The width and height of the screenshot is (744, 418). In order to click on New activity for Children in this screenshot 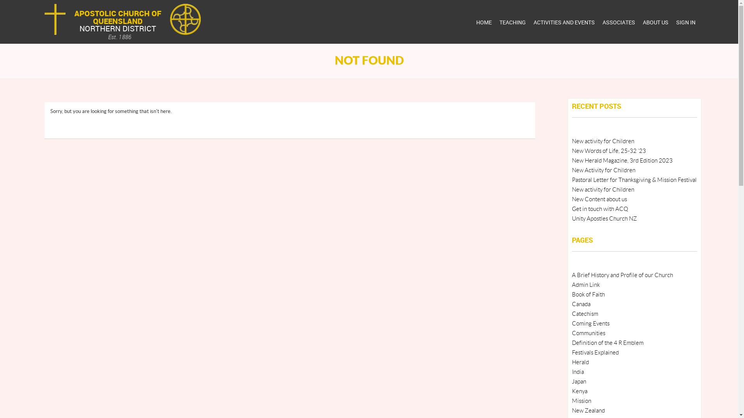, I will do `click(603, 142)`.